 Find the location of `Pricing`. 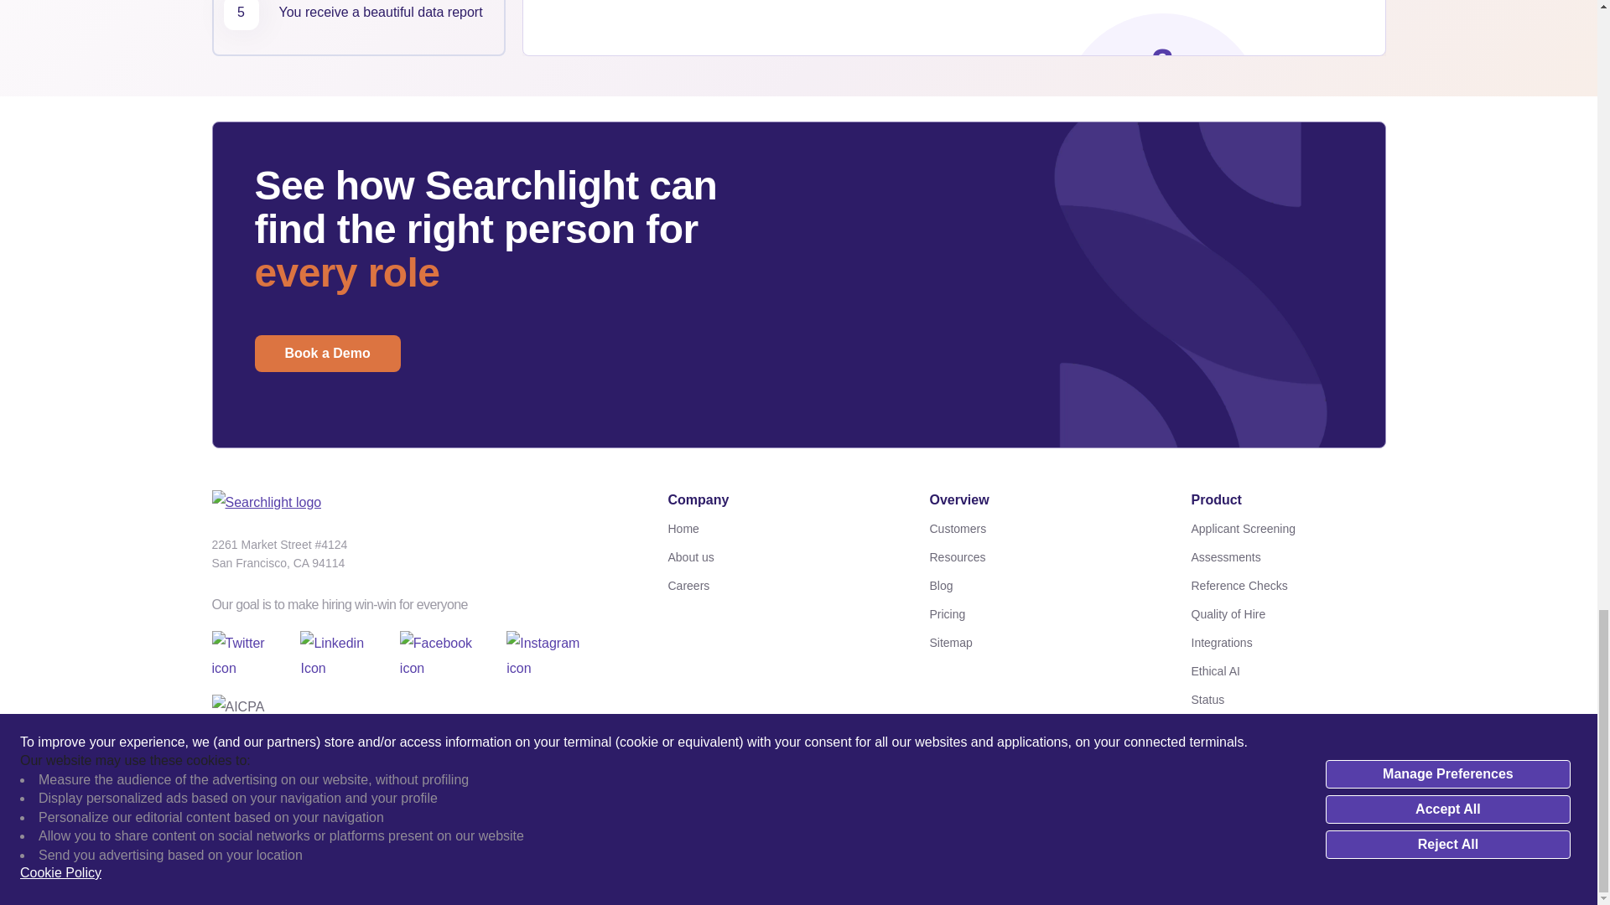

Pricing is located at coordinates (1026, 614).